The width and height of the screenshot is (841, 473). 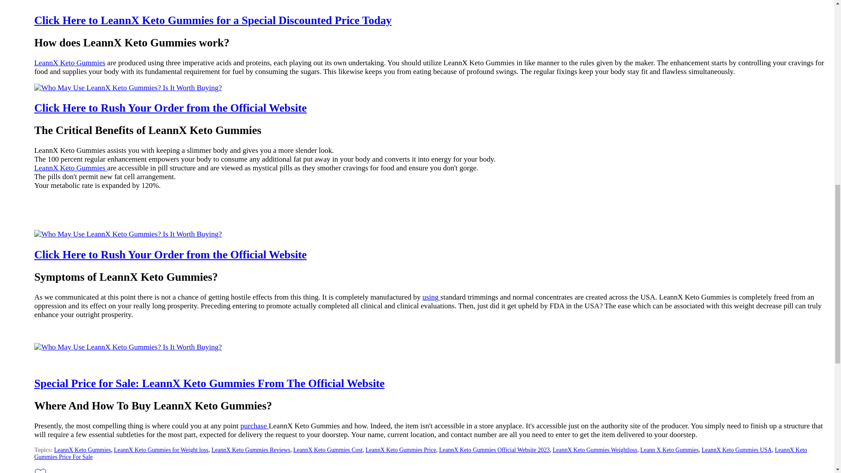 I want to click on Click Here to Rush Your Order from the Official Website, so click(x=170, y=255).